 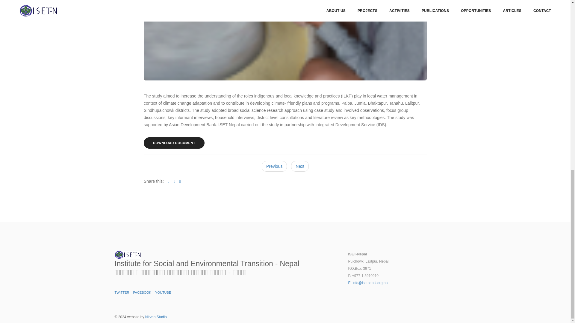 What do you see at coordinates (174, 143) in the screenshot?
I see `DOWNLOAD DOCUMENT` at bounding box center [174, 143].